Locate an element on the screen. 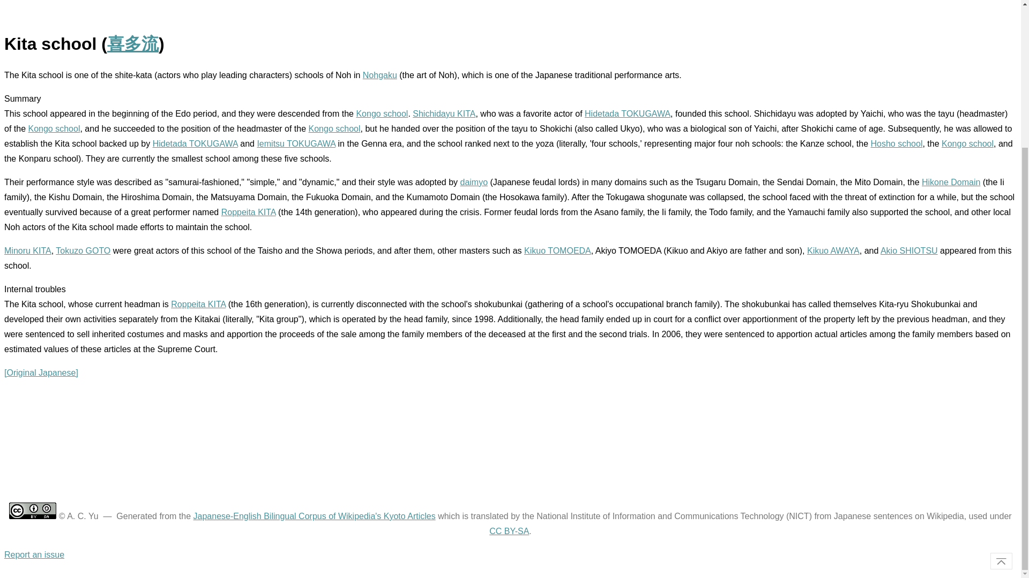 This screenshot has width=1029, height=578. Hidetada TOKUGAWA is located at coordinates (627, 113).